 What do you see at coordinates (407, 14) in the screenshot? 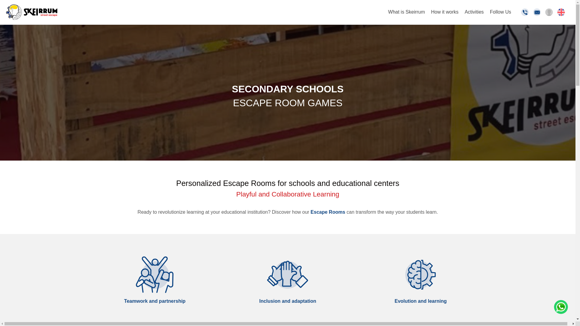
I see `What is Skeirrum` at bounding box center [407, 14].